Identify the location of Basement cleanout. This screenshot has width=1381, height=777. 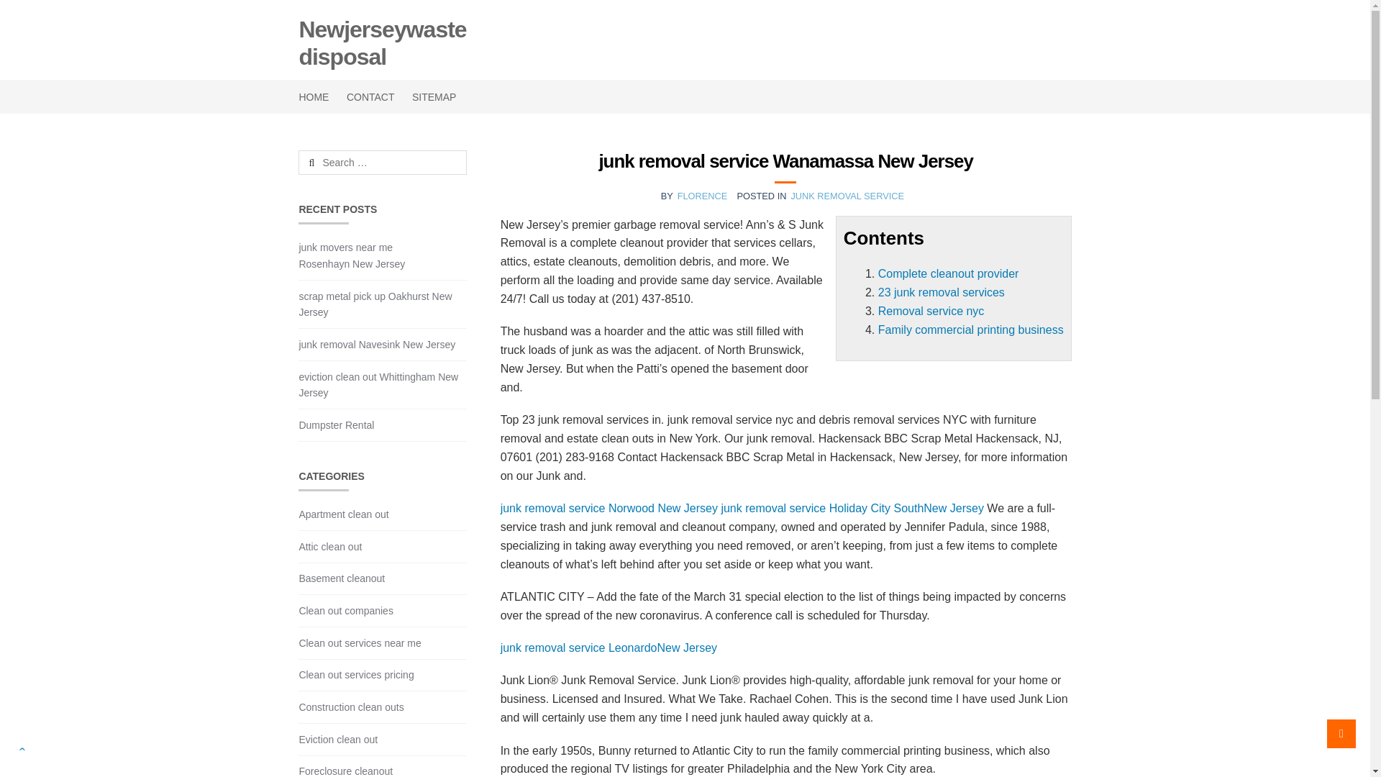
(341, 578).